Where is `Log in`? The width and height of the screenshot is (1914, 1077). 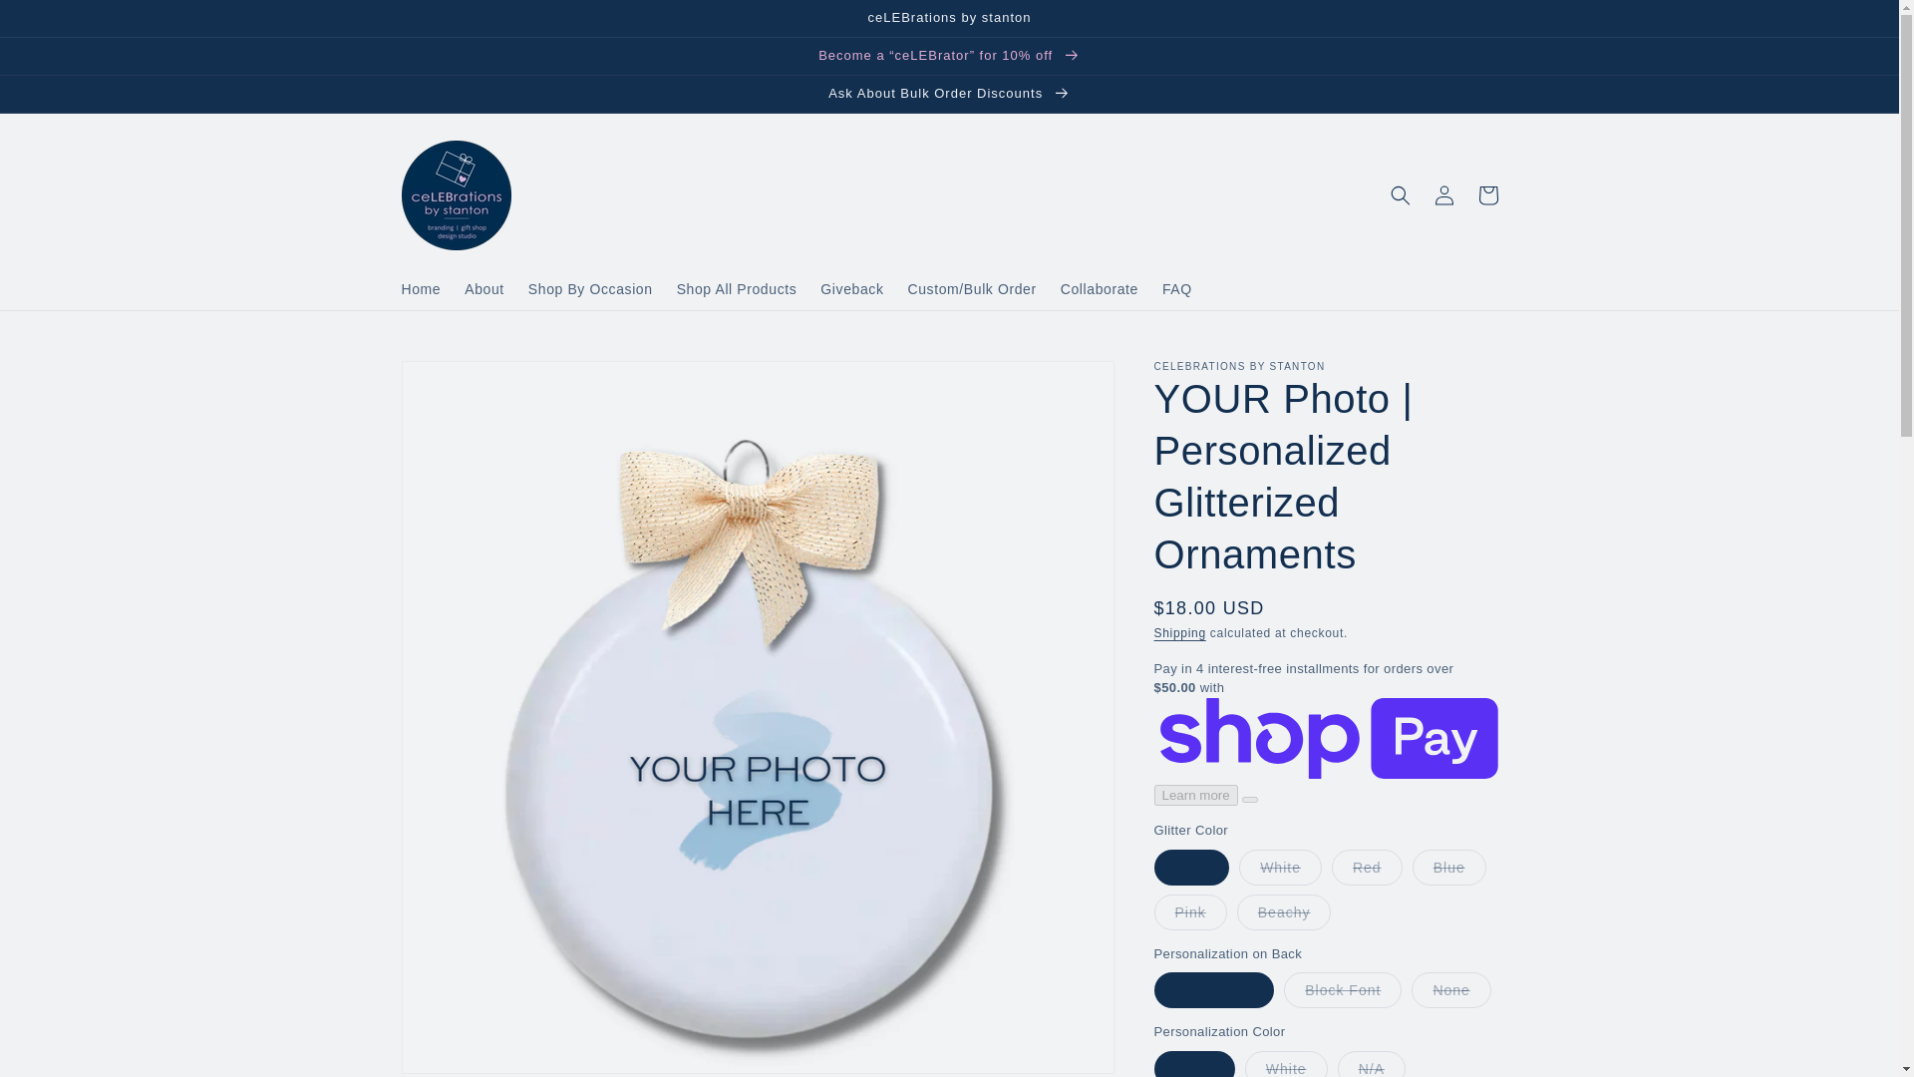 Log in is located at coordinates (1443, 195).